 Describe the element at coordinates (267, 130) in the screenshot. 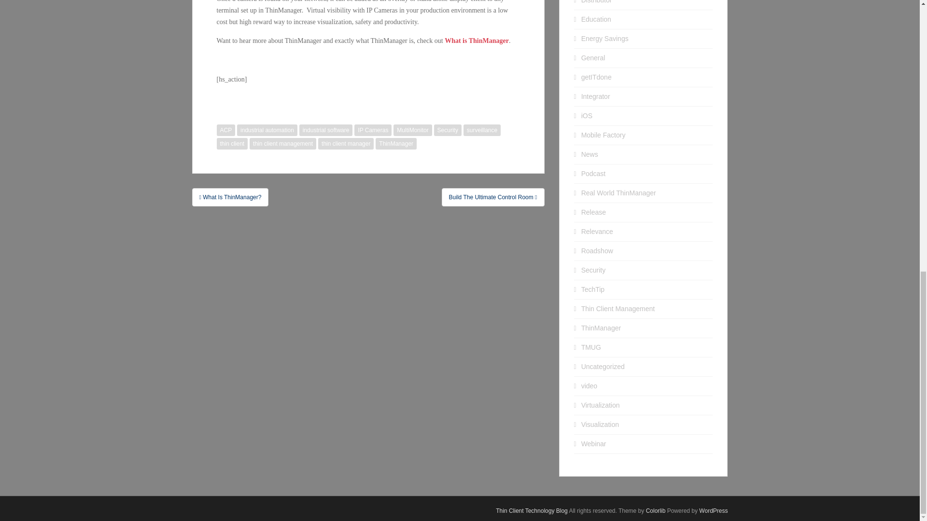

I see `industrial automation` at that location.